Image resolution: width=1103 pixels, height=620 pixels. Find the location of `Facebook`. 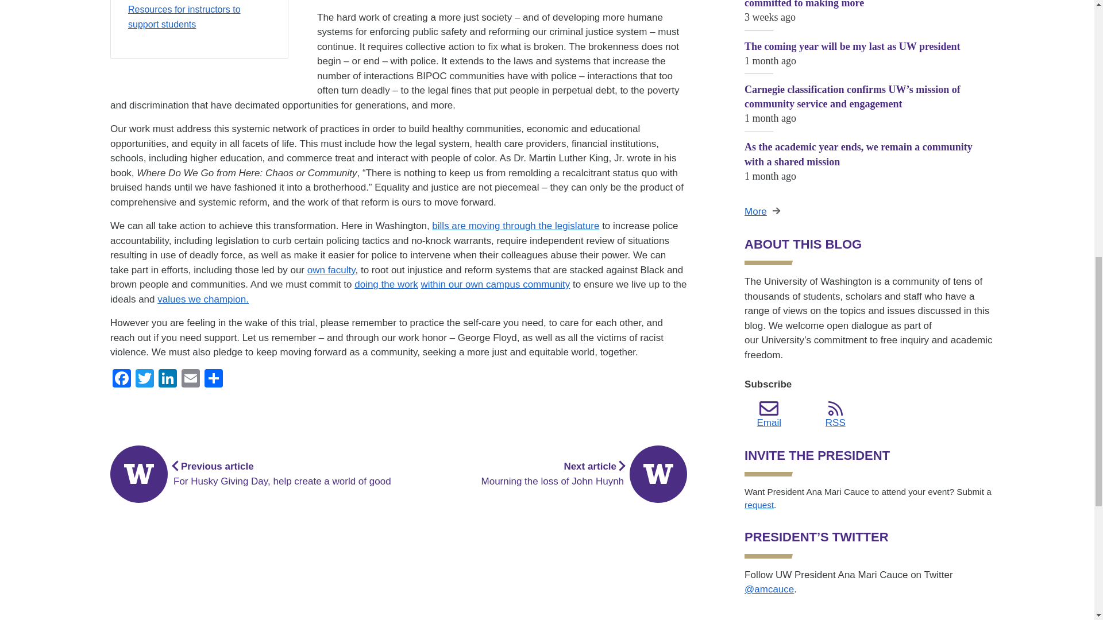

Facebook is located at coordinates (122, 379).